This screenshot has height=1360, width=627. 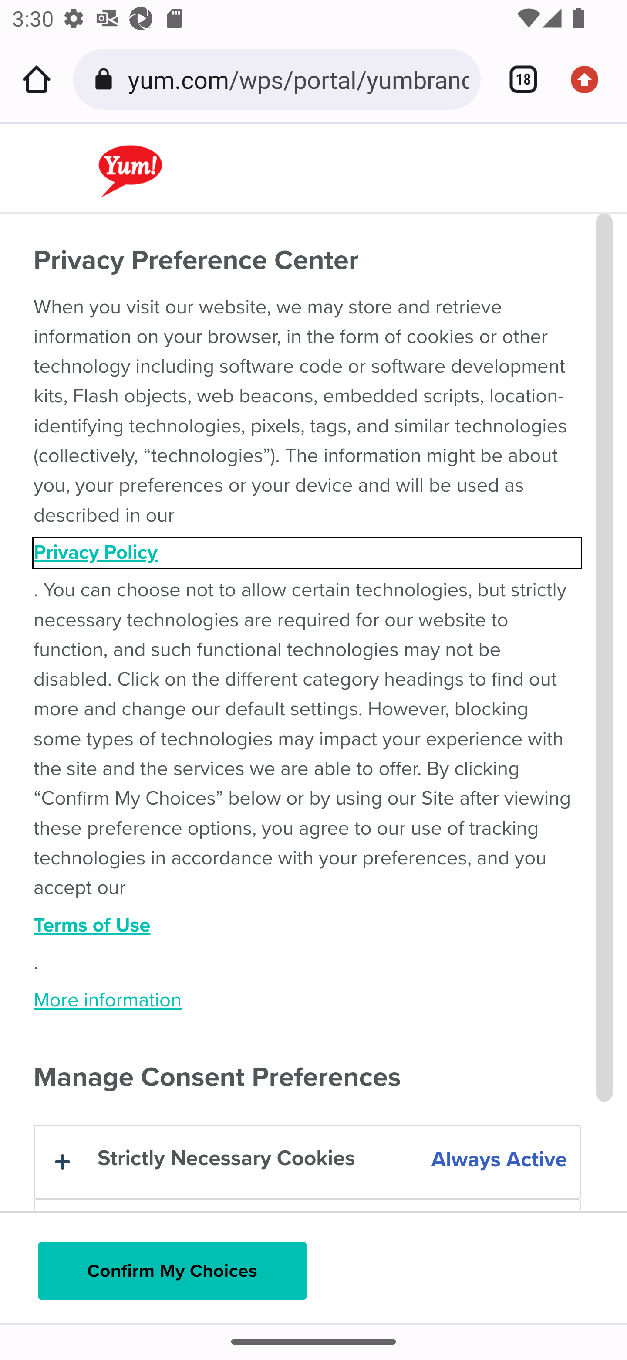 What do you see at coordinates (517, 79) in the screenshot?
I see `Switch or close tabs` at bounding box center [517, 79].